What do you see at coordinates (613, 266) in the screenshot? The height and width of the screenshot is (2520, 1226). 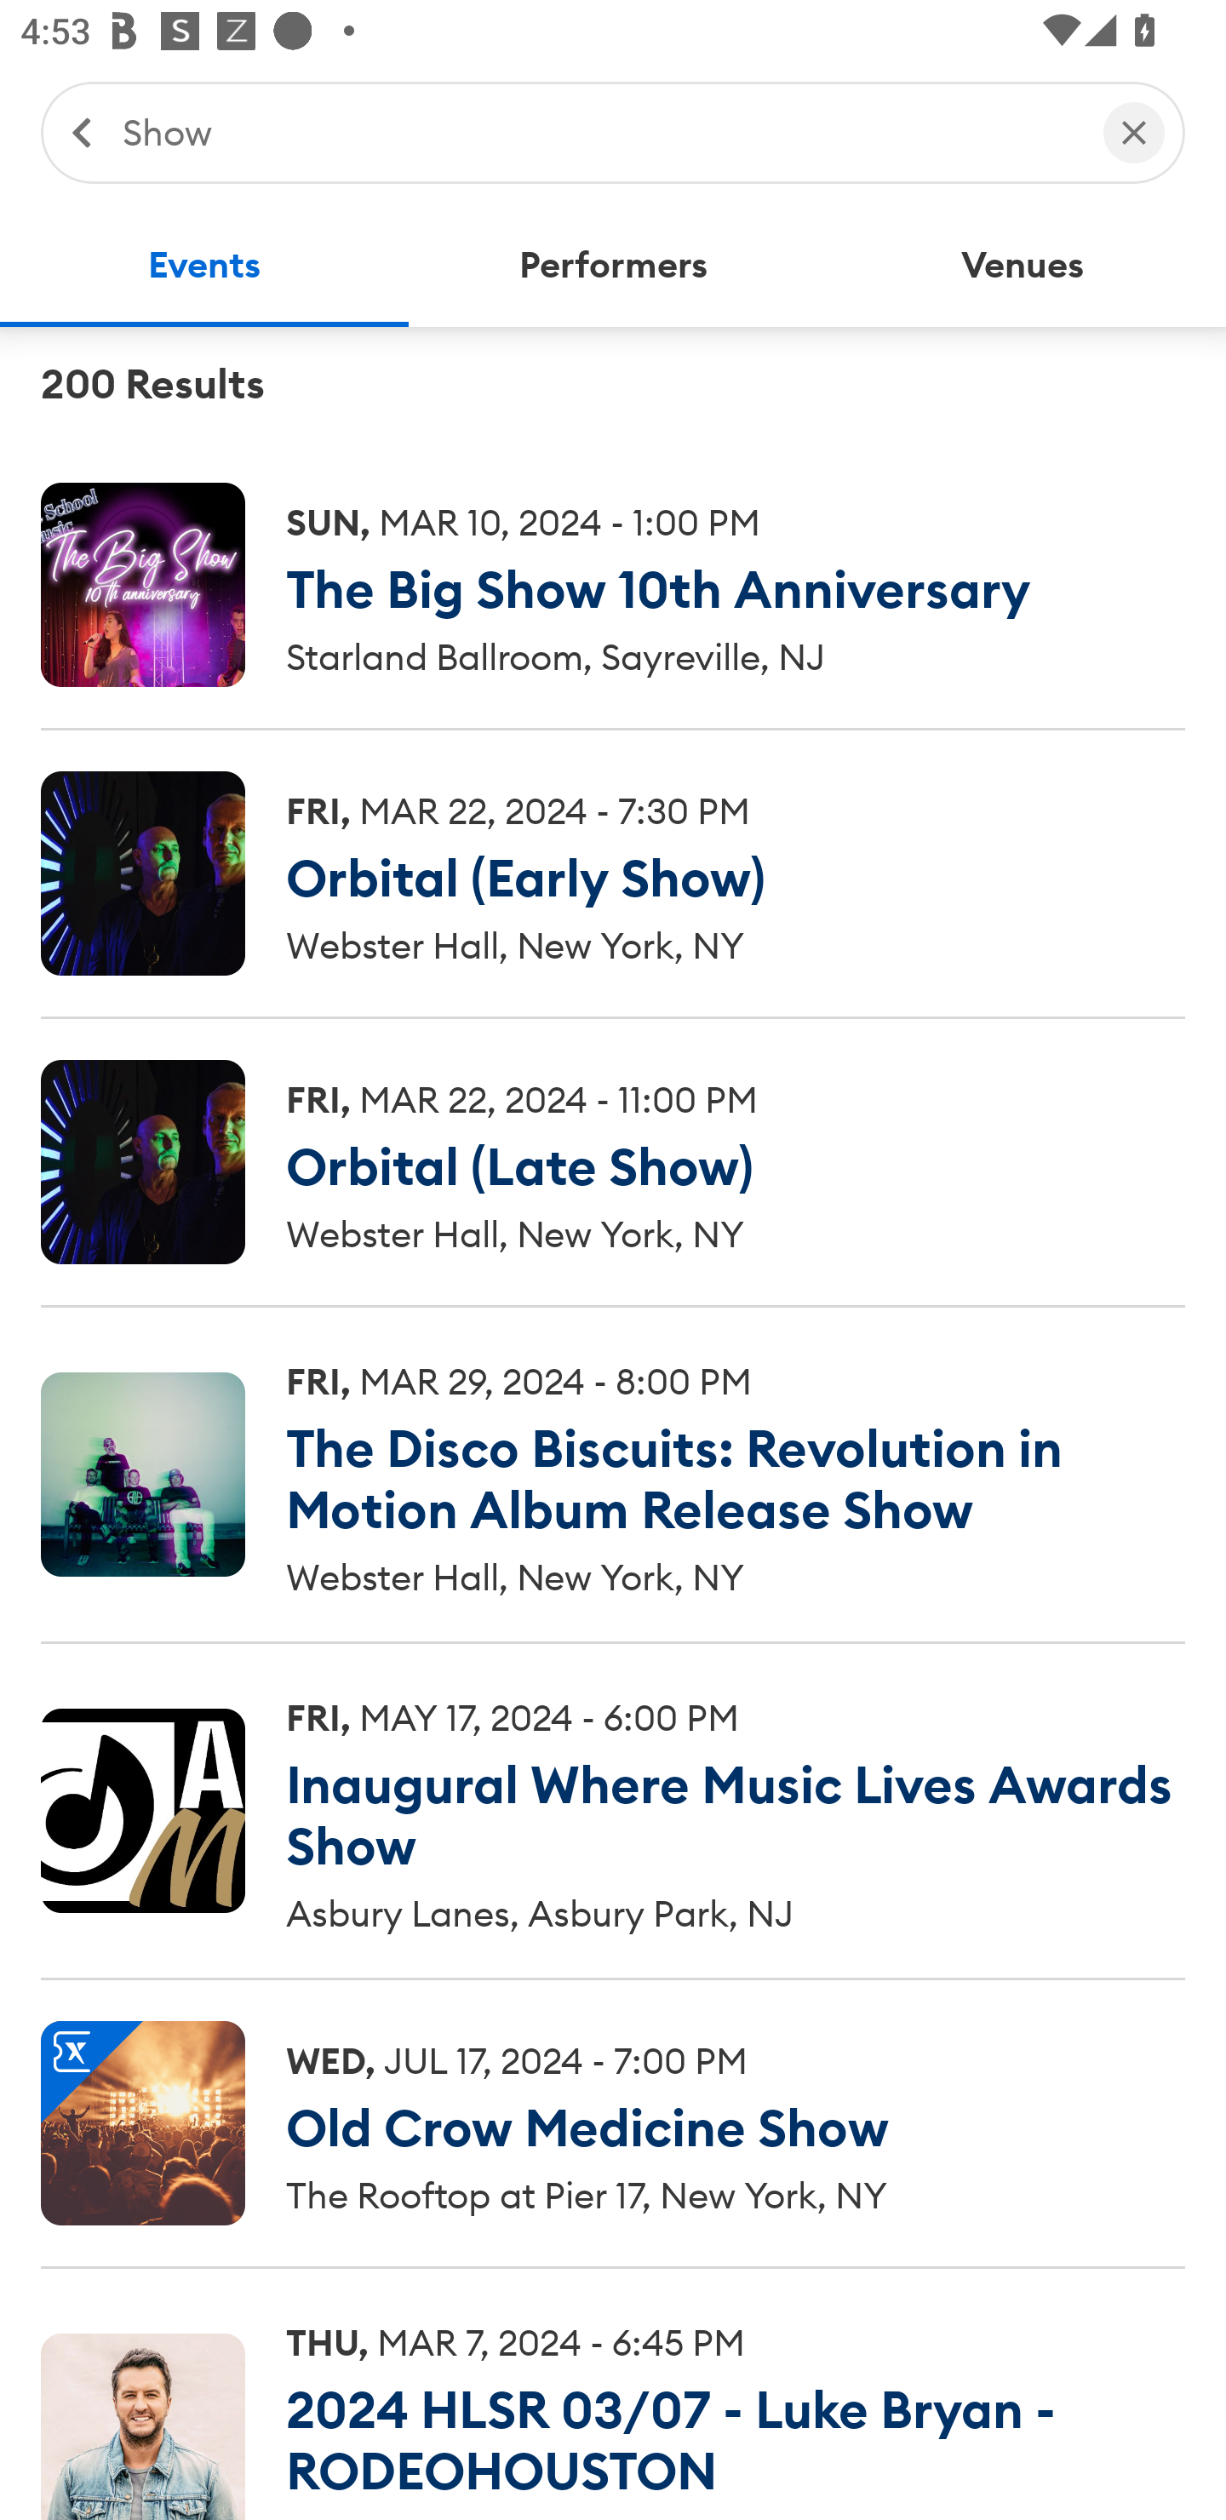 I see `Performers` at bounding box center [613, 266].